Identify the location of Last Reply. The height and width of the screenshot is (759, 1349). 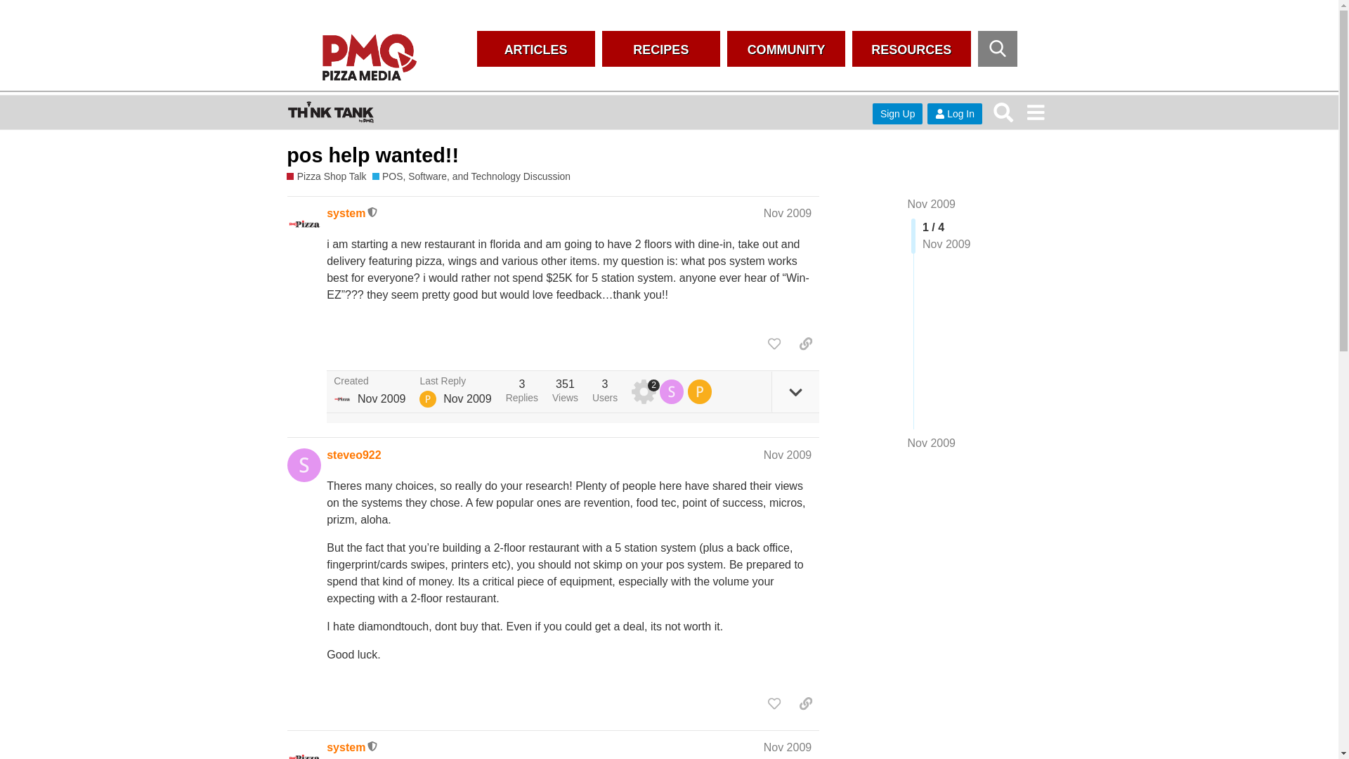
(455, 381).